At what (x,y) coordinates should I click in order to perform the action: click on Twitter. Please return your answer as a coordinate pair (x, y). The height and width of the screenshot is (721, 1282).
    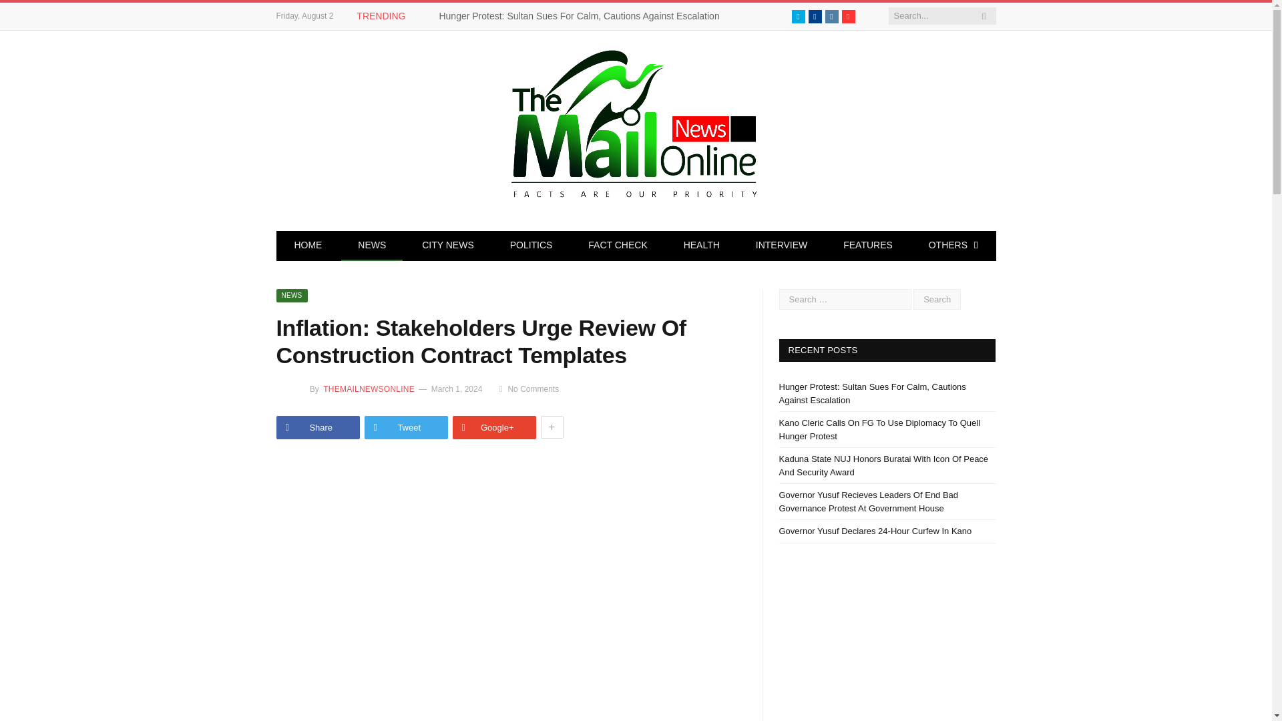
    Looking at the image, I should click on (799, 16).